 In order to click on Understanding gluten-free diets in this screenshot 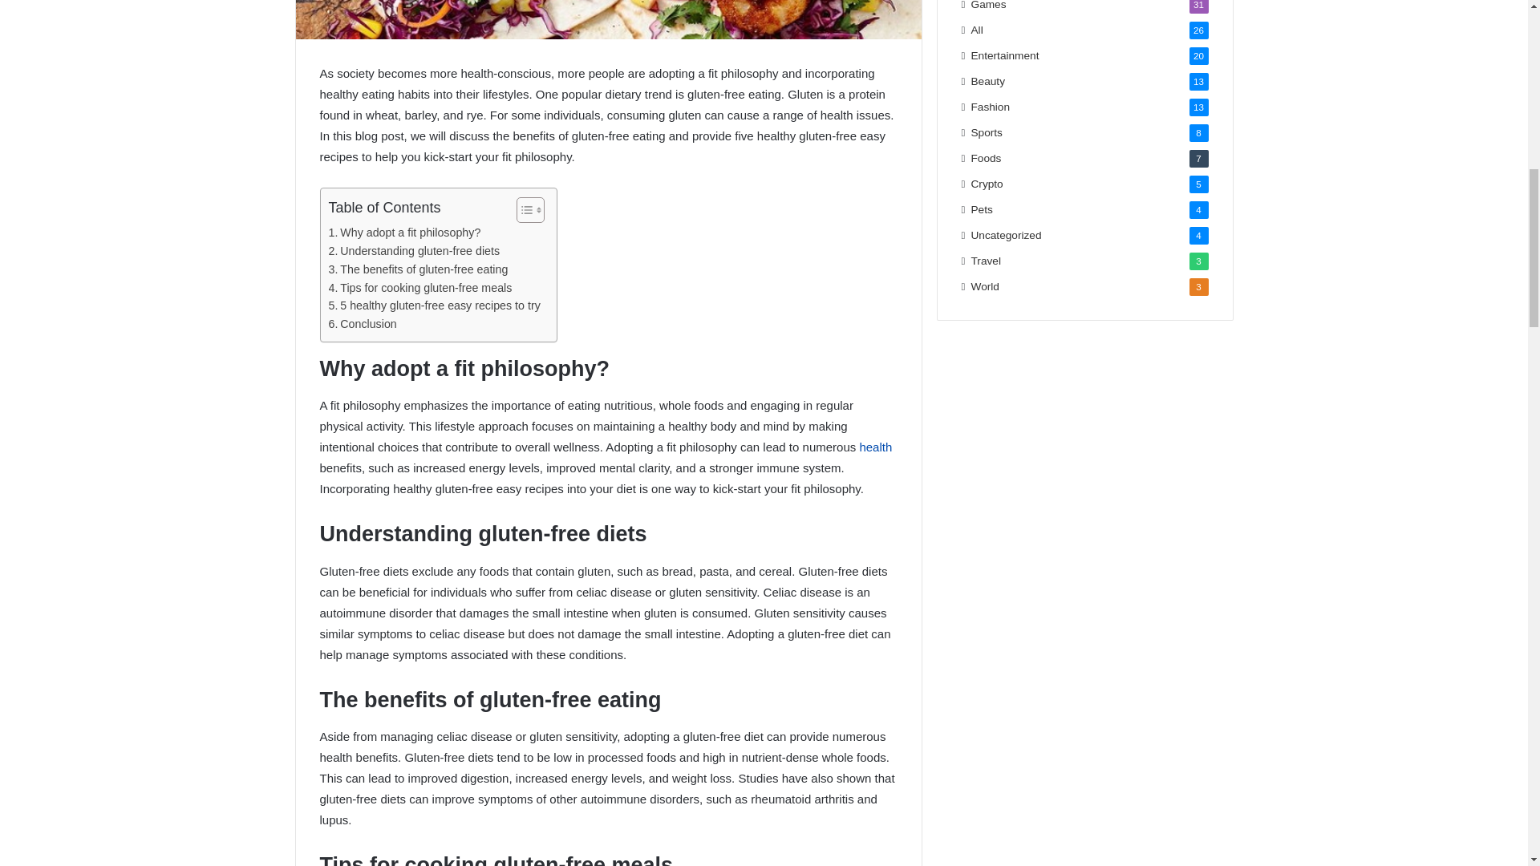, I will do `click(415, 252)`.